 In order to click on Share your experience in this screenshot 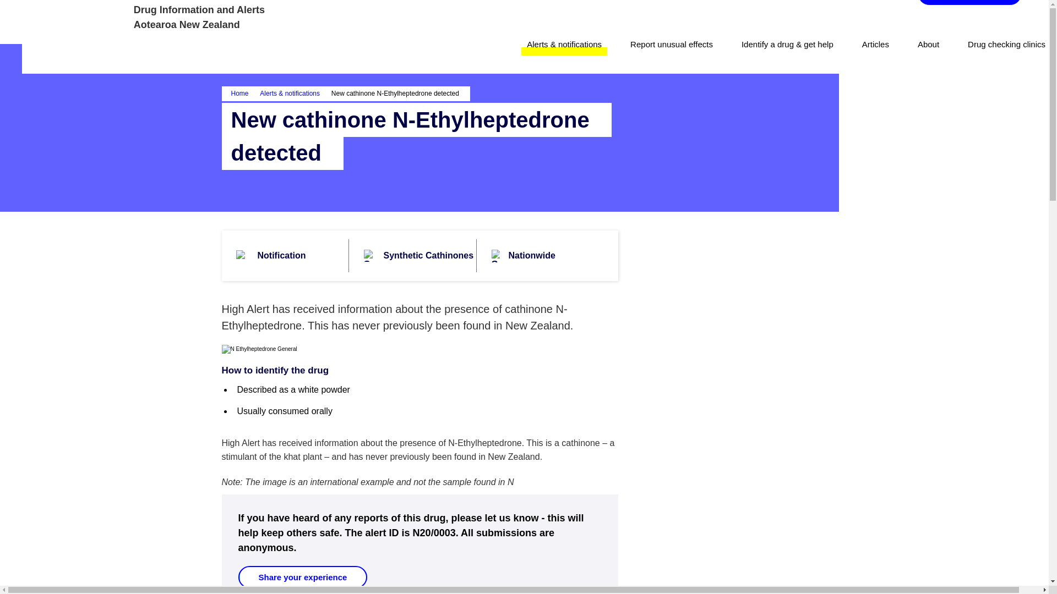, I will do `click(302, 577)`.